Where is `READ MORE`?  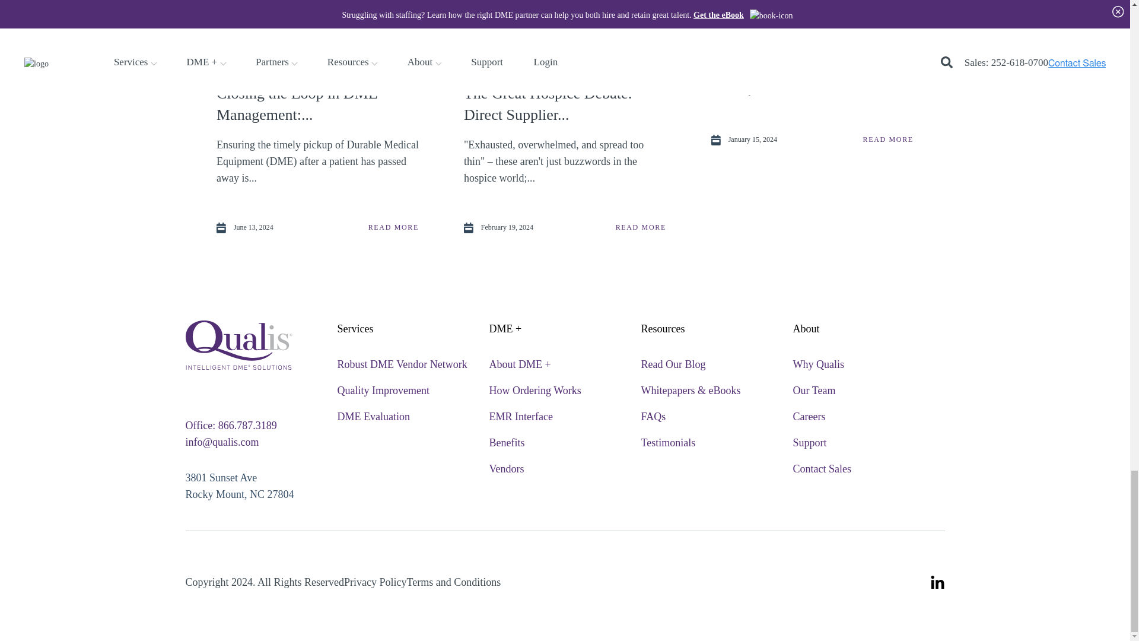
READ MORE is located at coordinates (888, 139).